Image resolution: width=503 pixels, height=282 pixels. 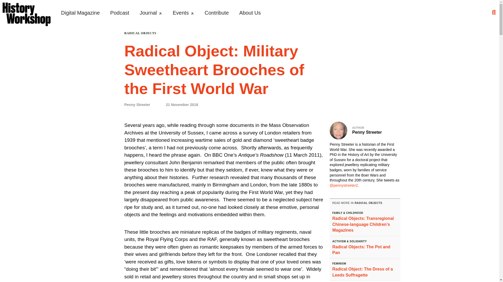 What do you see at coordinates (7, 7) in the screenshot?
I see `Search` at bounding box center [7, 7].